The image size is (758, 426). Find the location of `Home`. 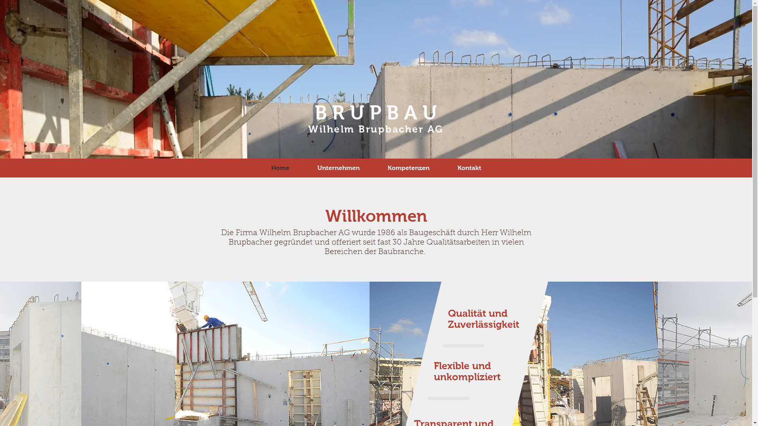

Home is located at coordinates (280, 168).